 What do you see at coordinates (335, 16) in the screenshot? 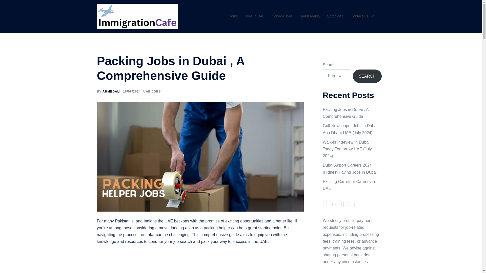
I see `Qatar Visa` at bounding box center [335, 16].